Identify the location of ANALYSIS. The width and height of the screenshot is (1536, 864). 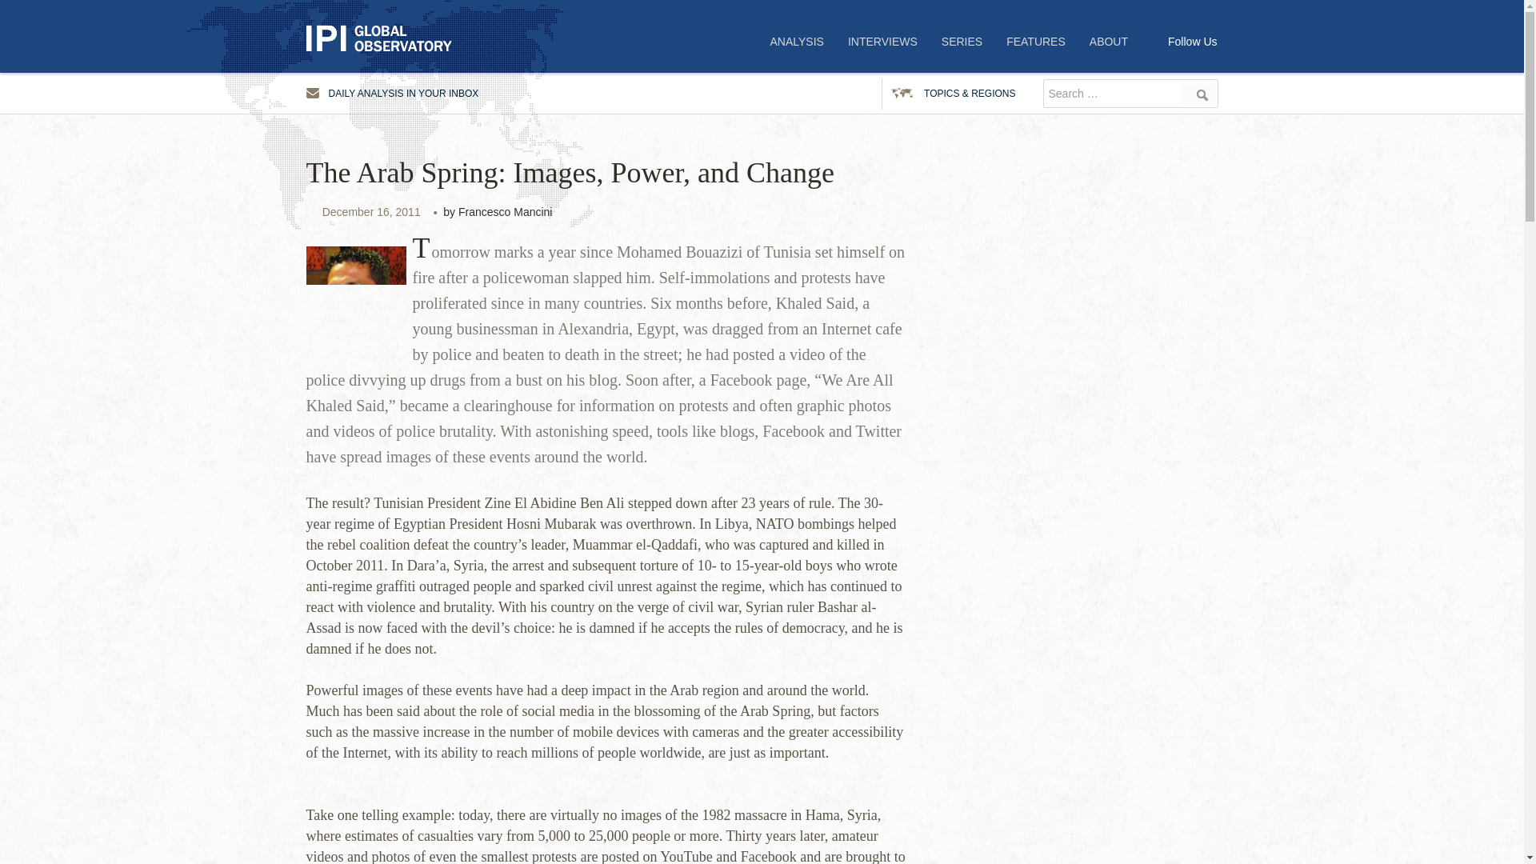
(796, 42).